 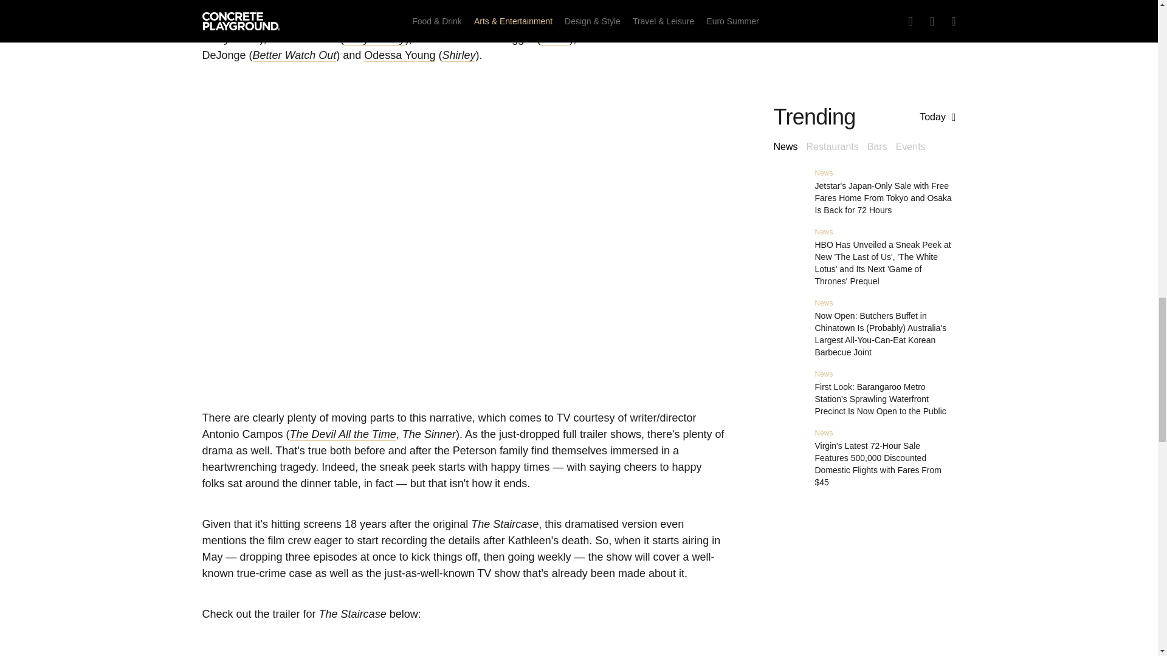 I want to click on YouTube video player, so click(x=463, y=651).